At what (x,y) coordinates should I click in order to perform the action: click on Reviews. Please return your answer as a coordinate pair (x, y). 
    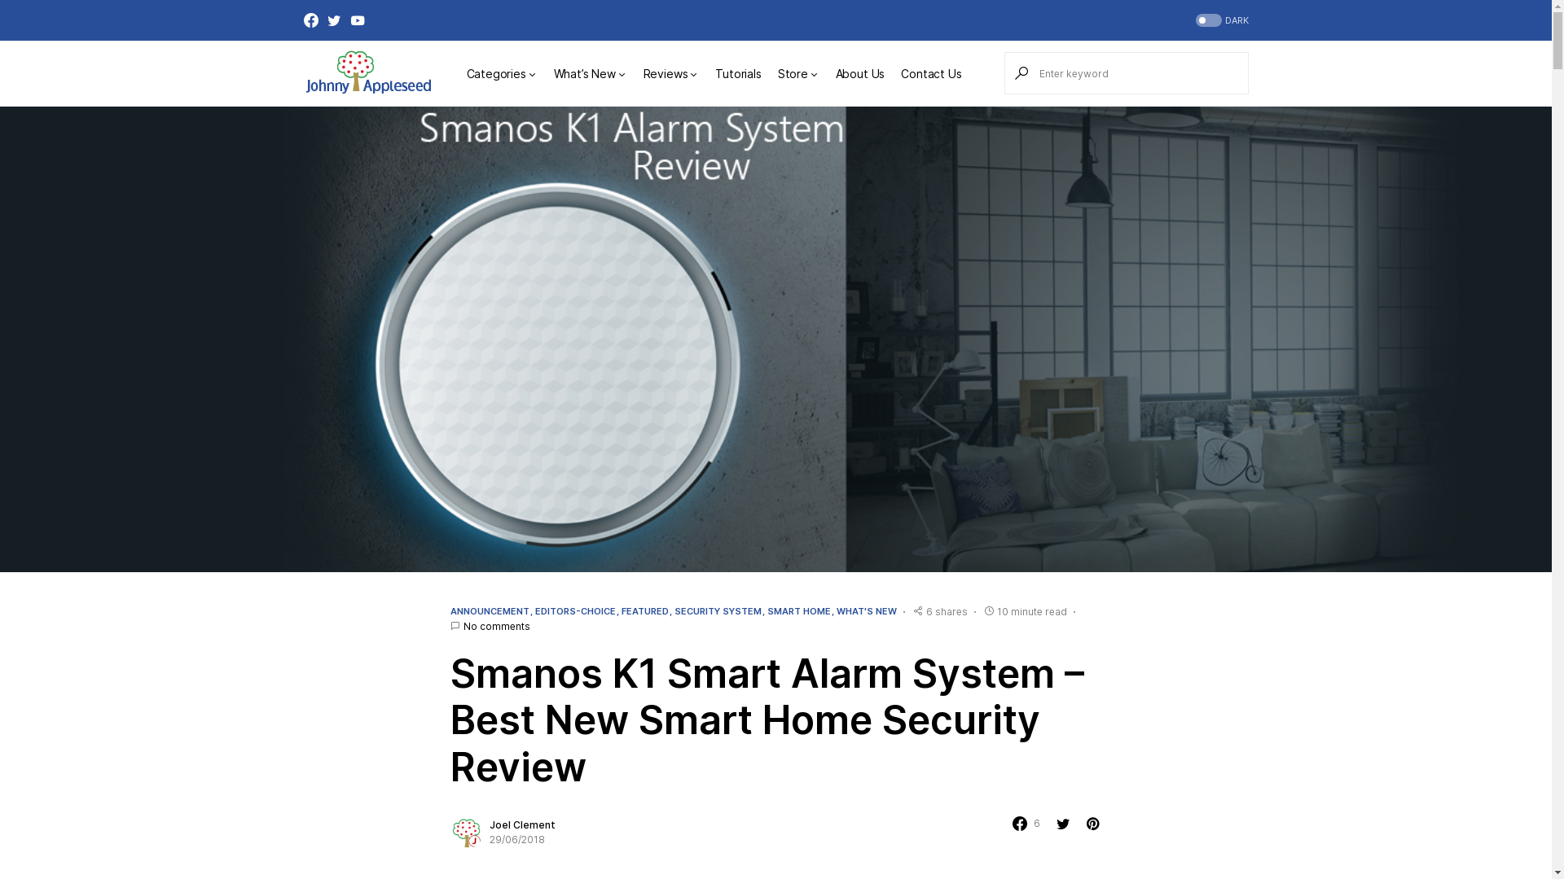
    Looking at the image, I should click on (671, 73).